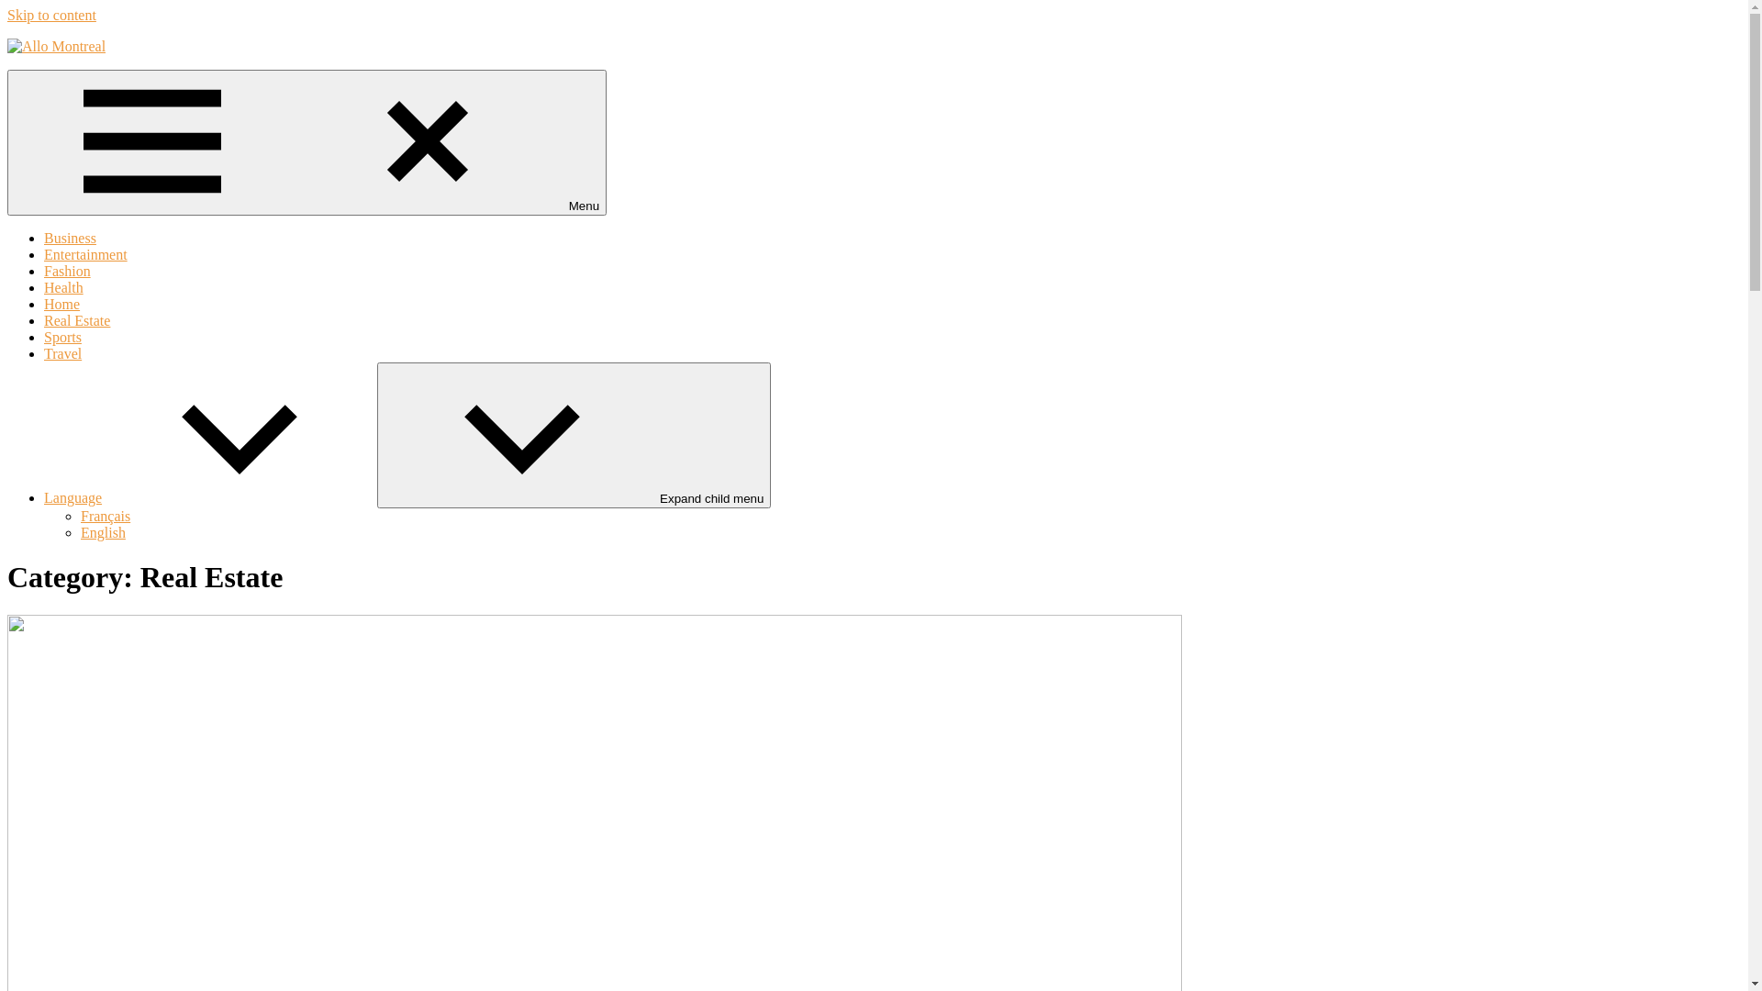 The height and width of the screenshot is (991, 1762). I want to click on Home, so click(62, 305).